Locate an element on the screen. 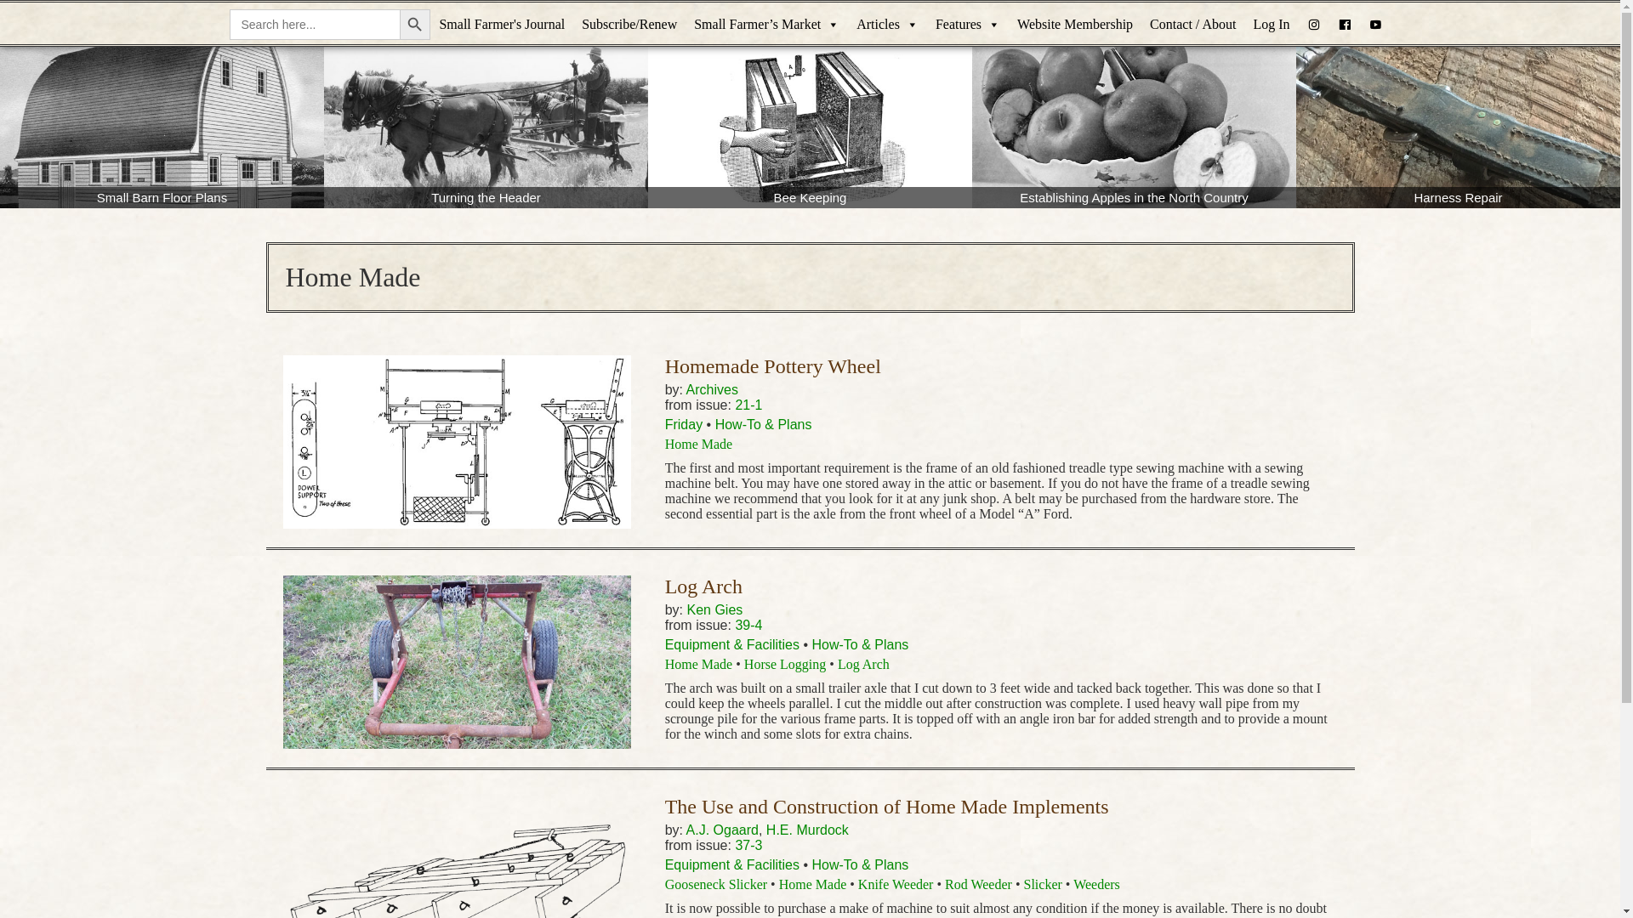 This screenshot has height=918, width=1633. Website Membership is located at coordinates (1075, 25).